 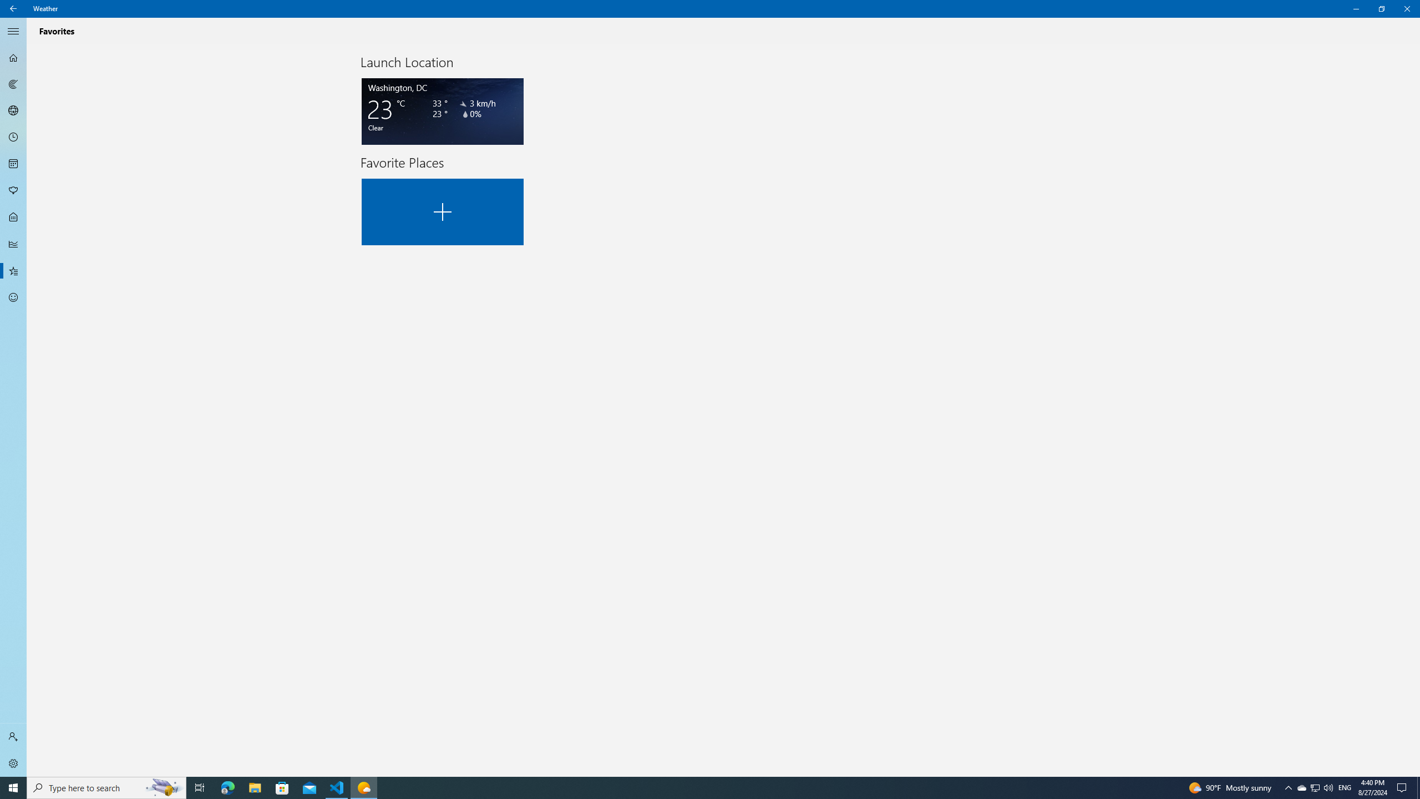 What do you see at coordinates (443, 212) in the screenshot?
I see `Add to Favorites` at bounding box center [443, 212].